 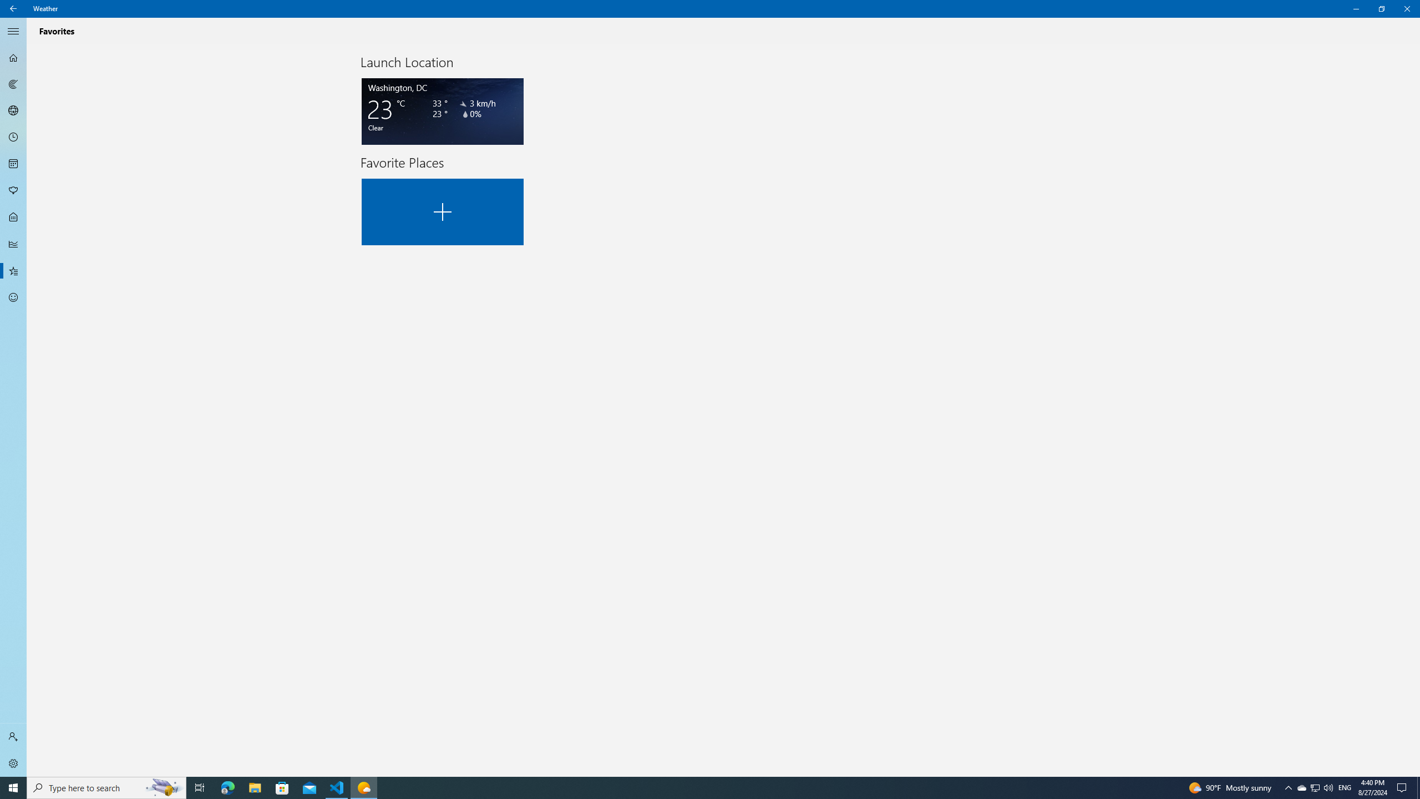 What do you see at coordinates (443, 212) in the screenshot?
I see `Add to Favorites` at bounding box center [443, 212].